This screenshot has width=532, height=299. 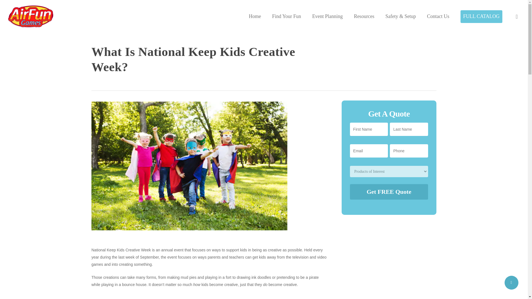 I want to click on Contact AirFunGames Today, so click(x=438, y=17).